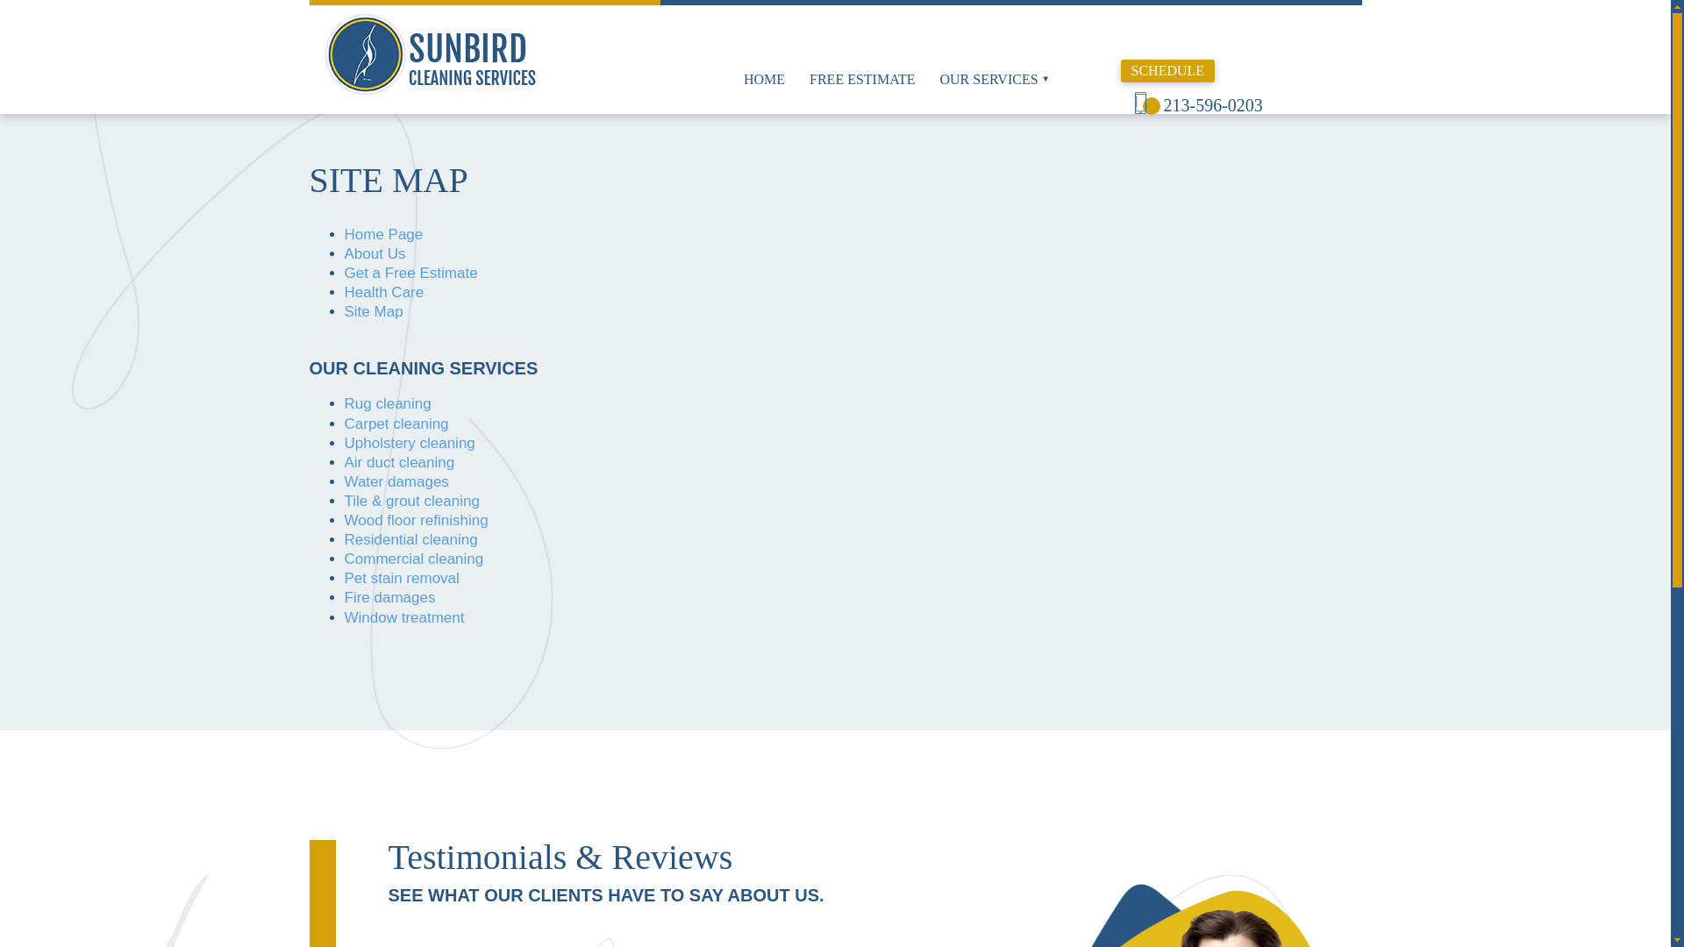  What do you see at coordinates (413, 558) in the screenshot?
I see `Commercial cleaning` at bounding box center [413, 558].